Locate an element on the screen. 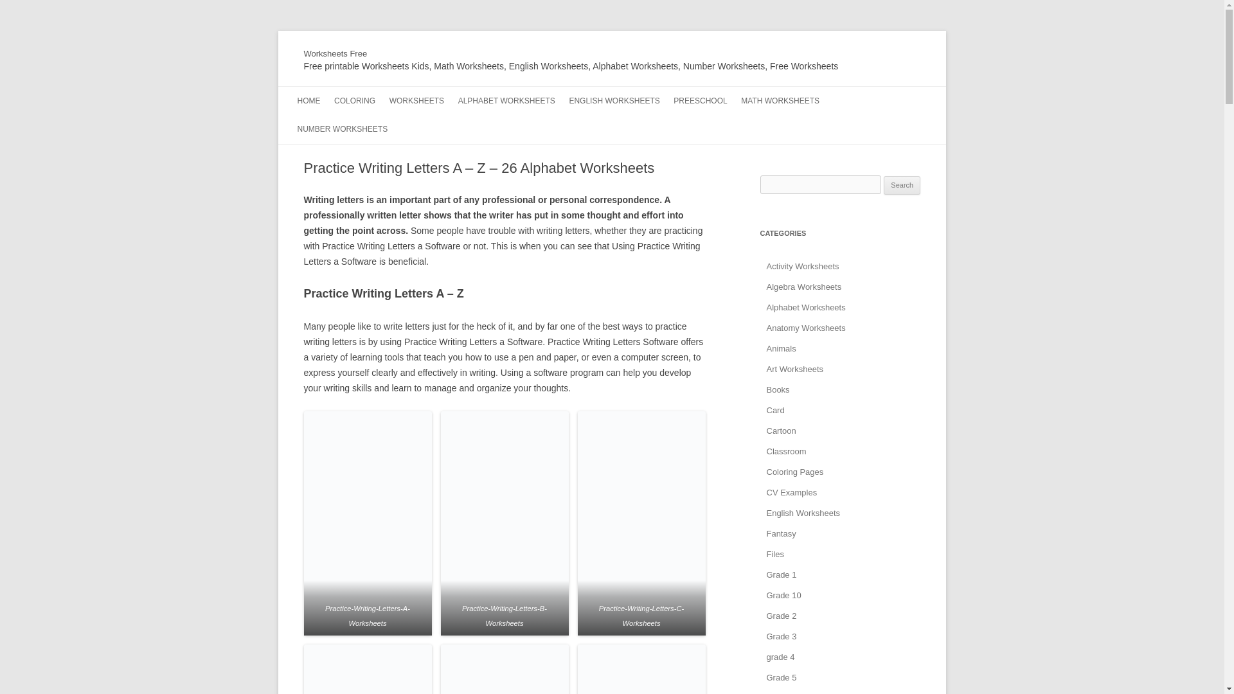 This screenshot has width=1234, height=694. Worksheets Free is located at coordinates (335, 54).